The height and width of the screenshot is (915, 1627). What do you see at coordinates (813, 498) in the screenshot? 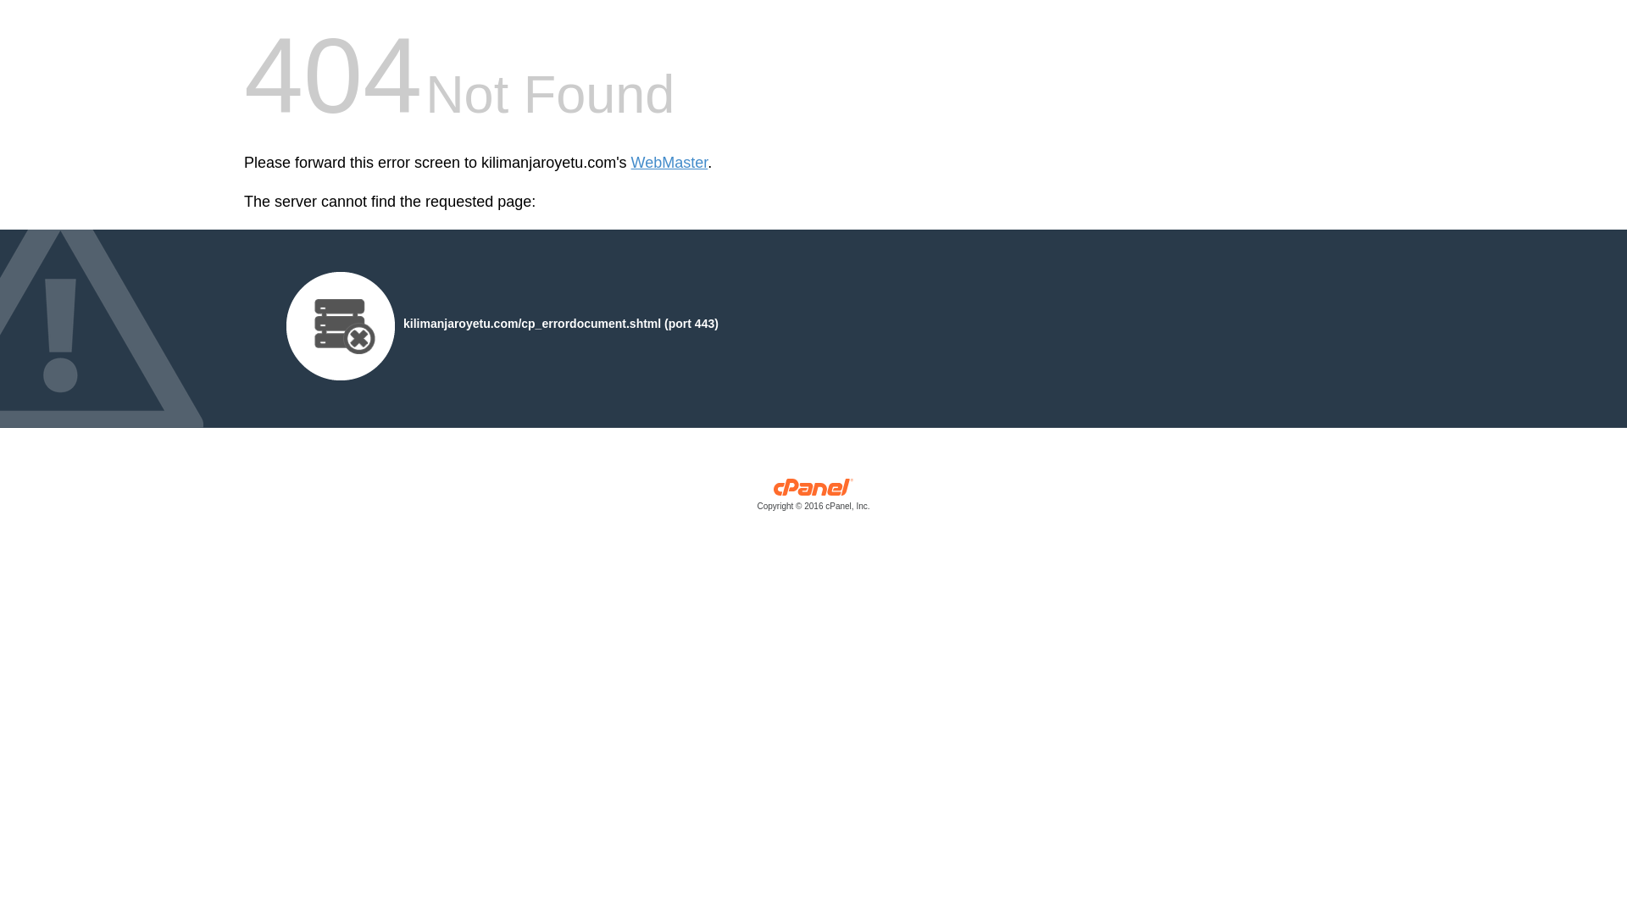
I see `cPanel, Inc.` at bounding box center [813, 498].